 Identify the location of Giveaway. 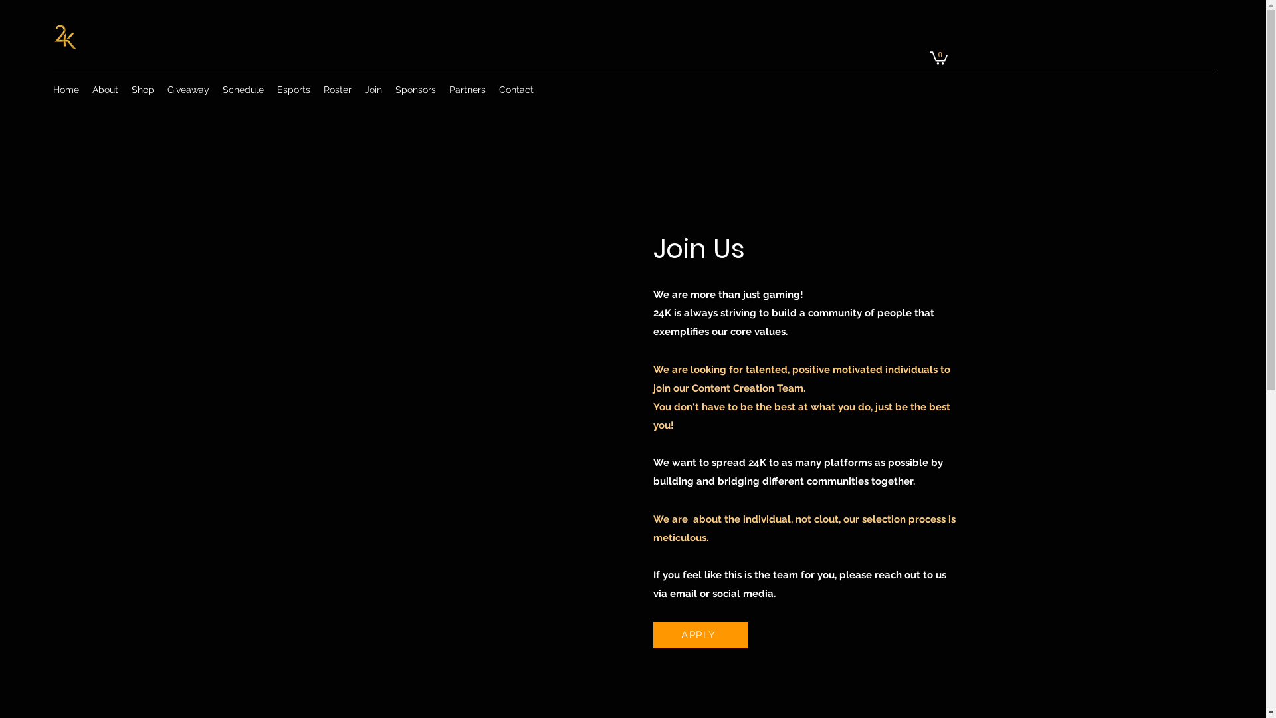
(189, 90).